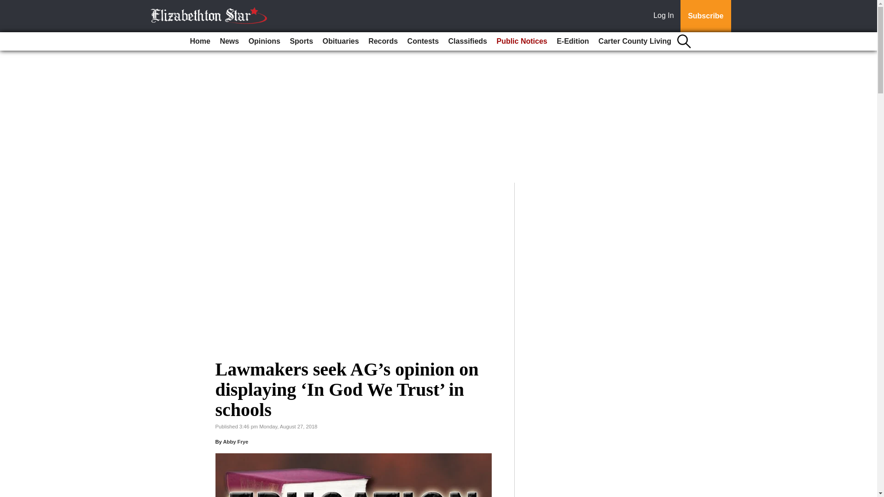 The height and width of the screenshot is (497, 884). What do you see at coordinates (423, 41) in the screenshot?
I see `Contests` at bounding box center [423, 41].